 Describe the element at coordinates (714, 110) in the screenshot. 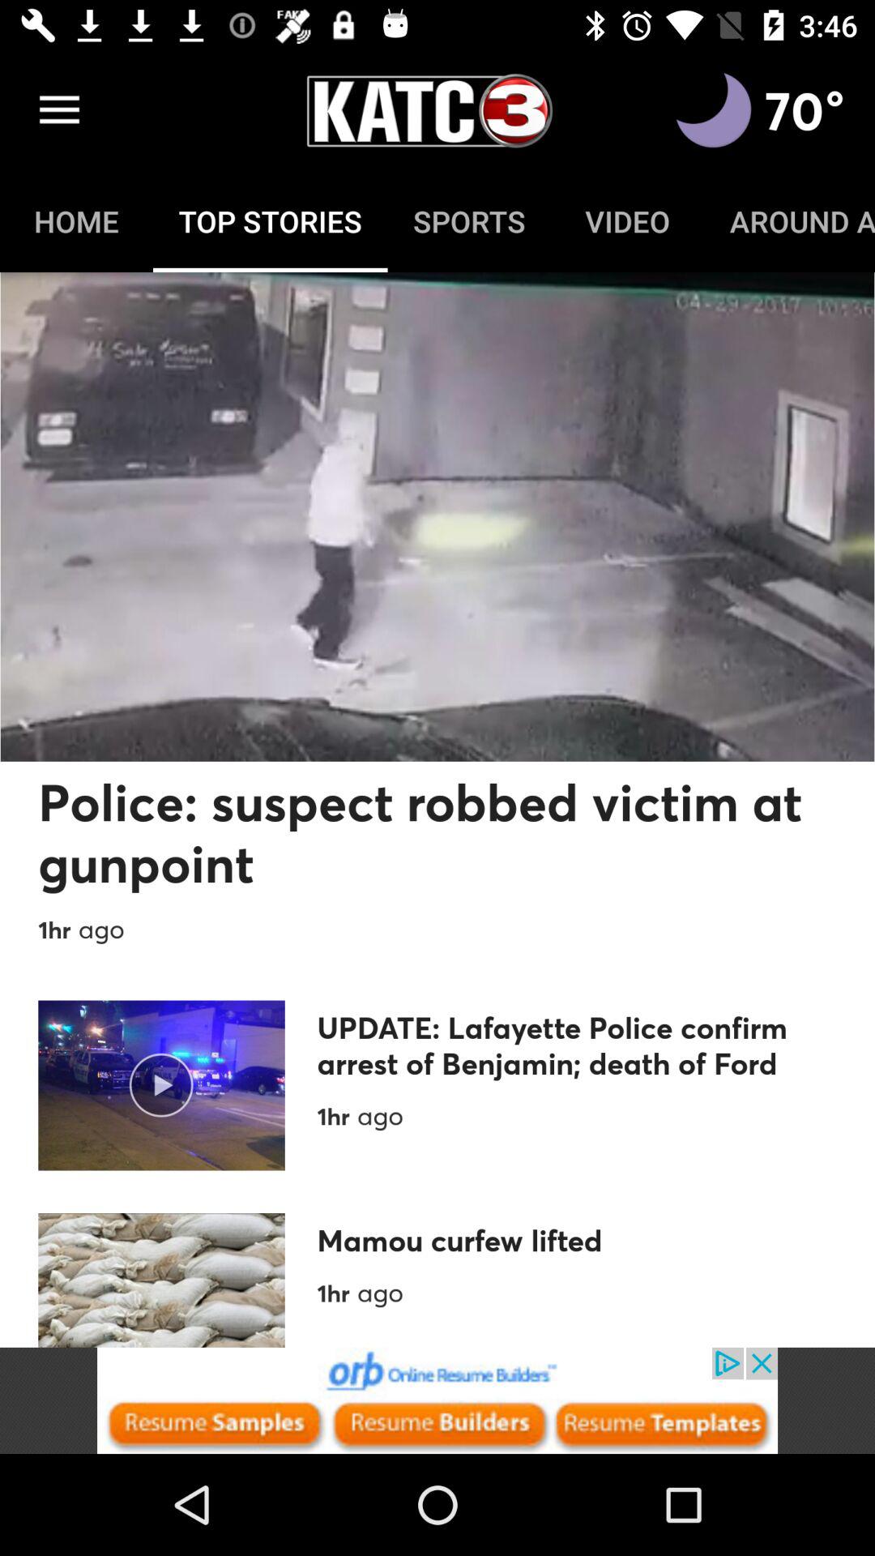

I see `switch to dark mode` at that location.